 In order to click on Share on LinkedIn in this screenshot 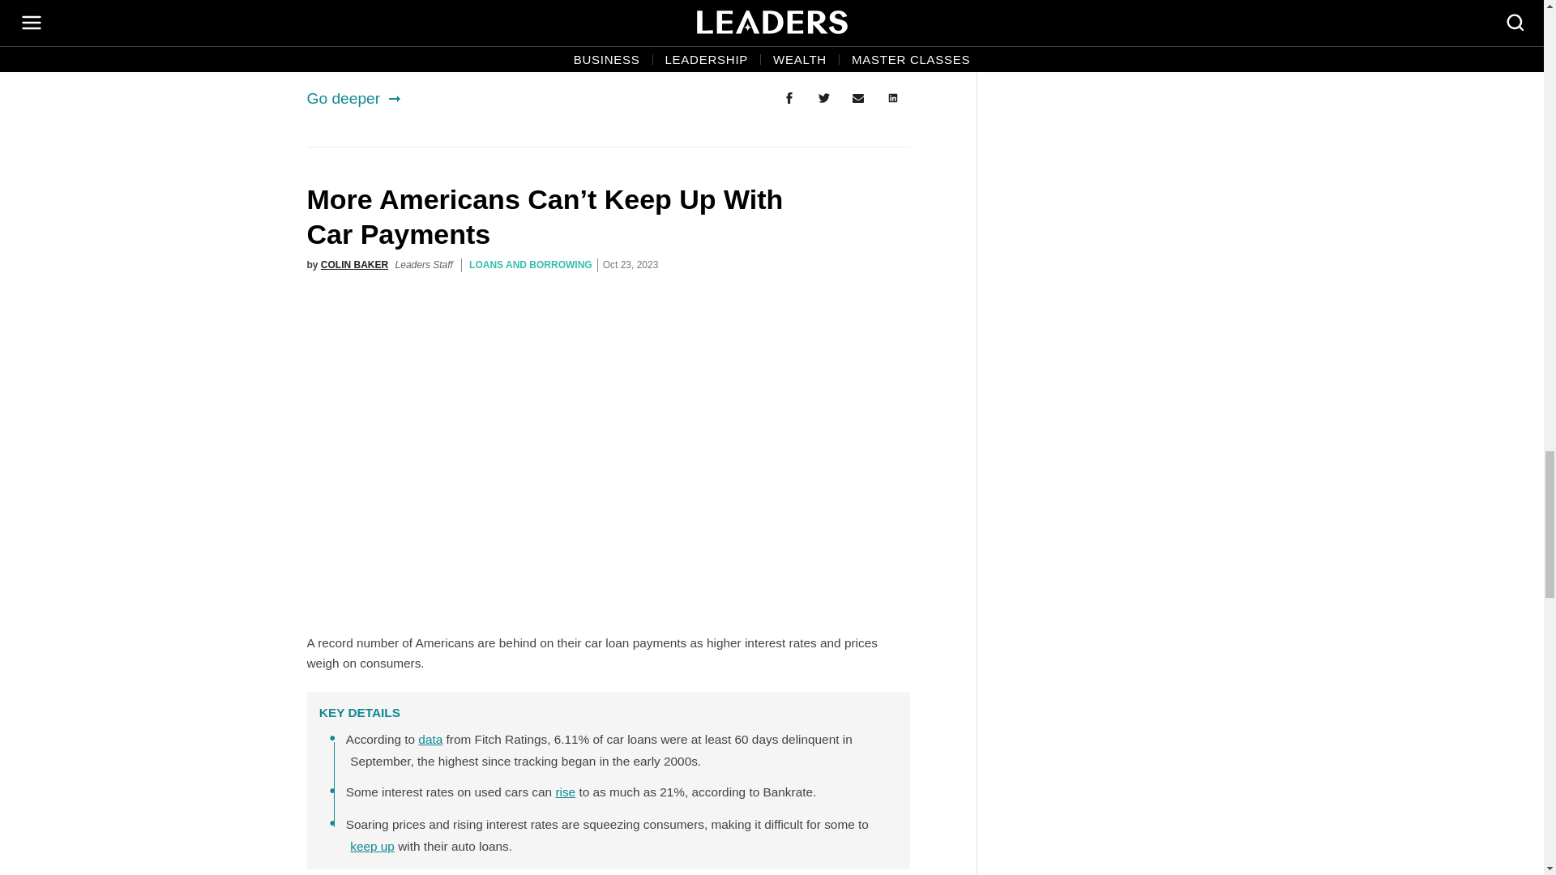, I will do `click(893, 98)`.